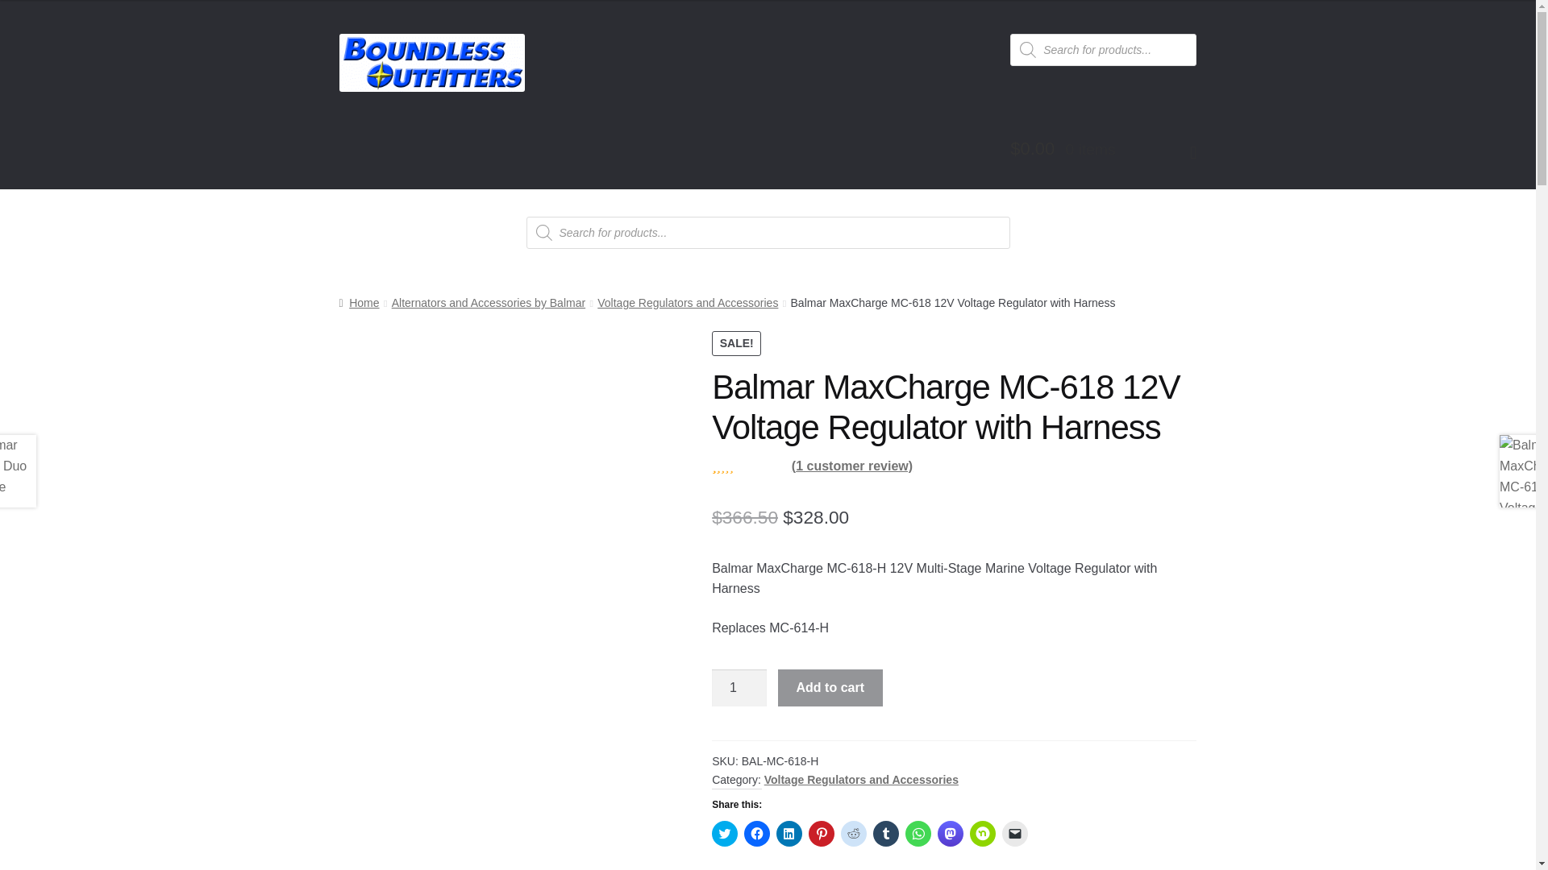  I want to click on Click to email a link to a friend, so click(1014, 833).